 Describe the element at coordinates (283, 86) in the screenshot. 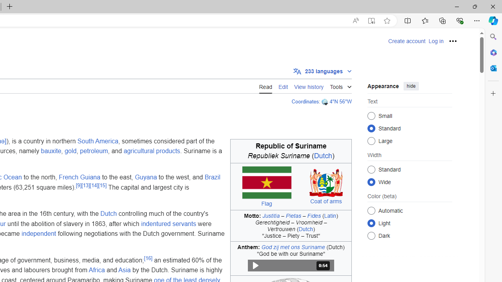

I see `Edit` at that location.